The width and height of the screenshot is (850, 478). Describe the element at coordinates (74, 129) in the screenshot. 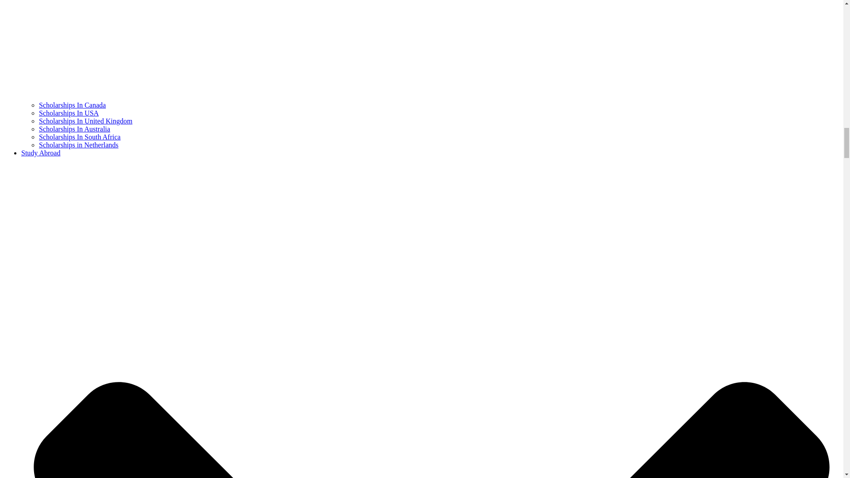

I see `Scholarships In Australia` at that location.